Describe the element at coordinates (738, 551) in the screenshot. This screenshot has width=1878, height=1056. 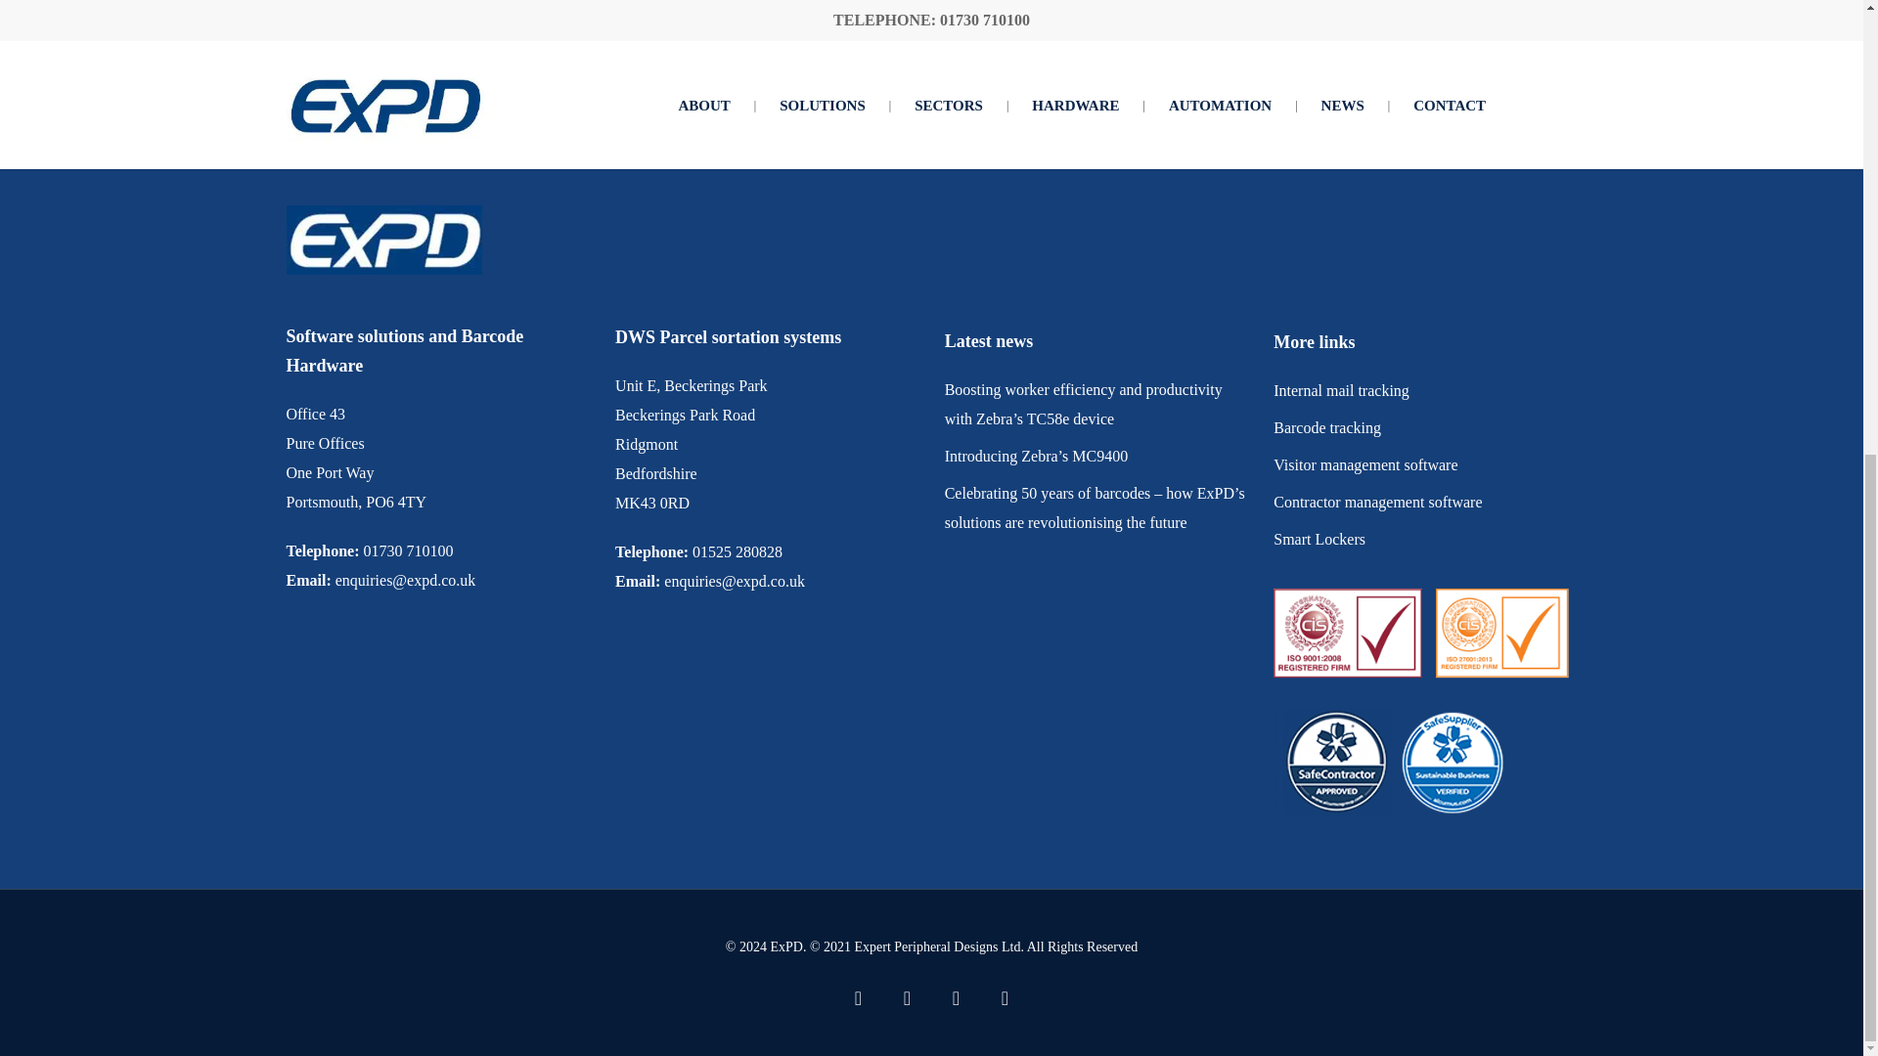
I see `01525 280828` at that location.